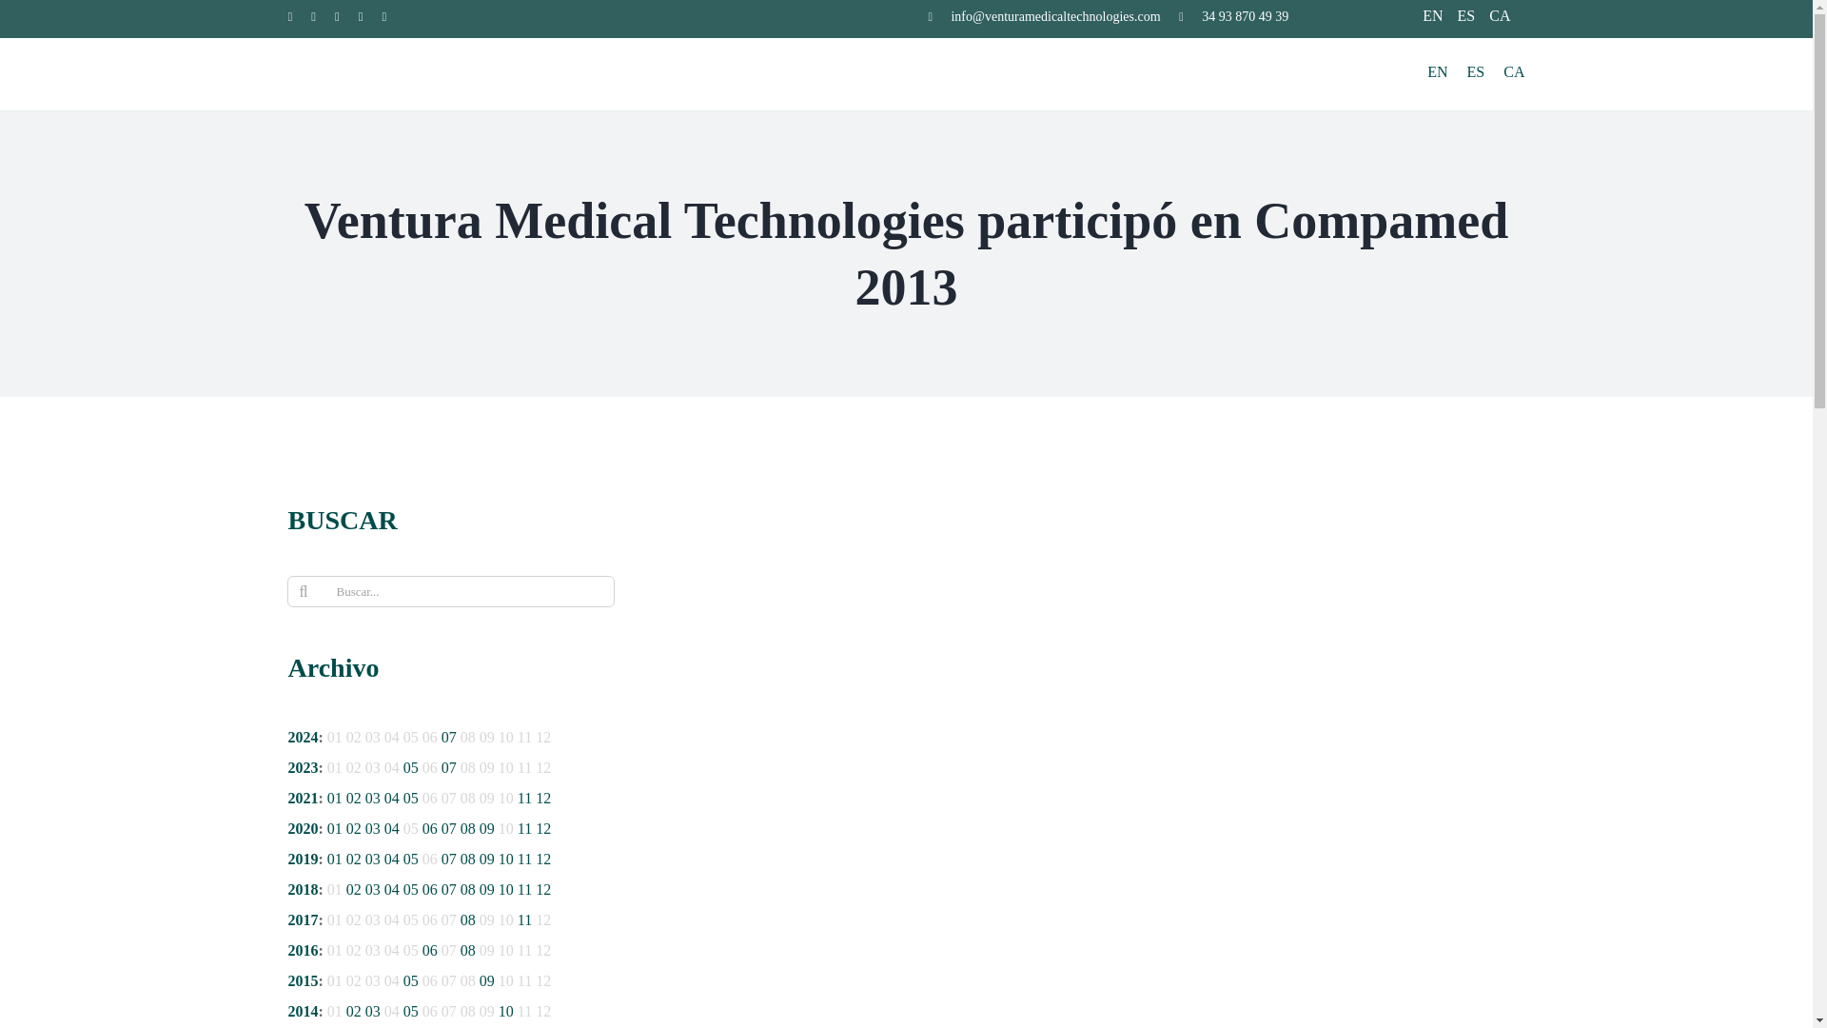  Describe the element at coordinates (392, 798) in the screenshot. I see `abril 2021` at that location.